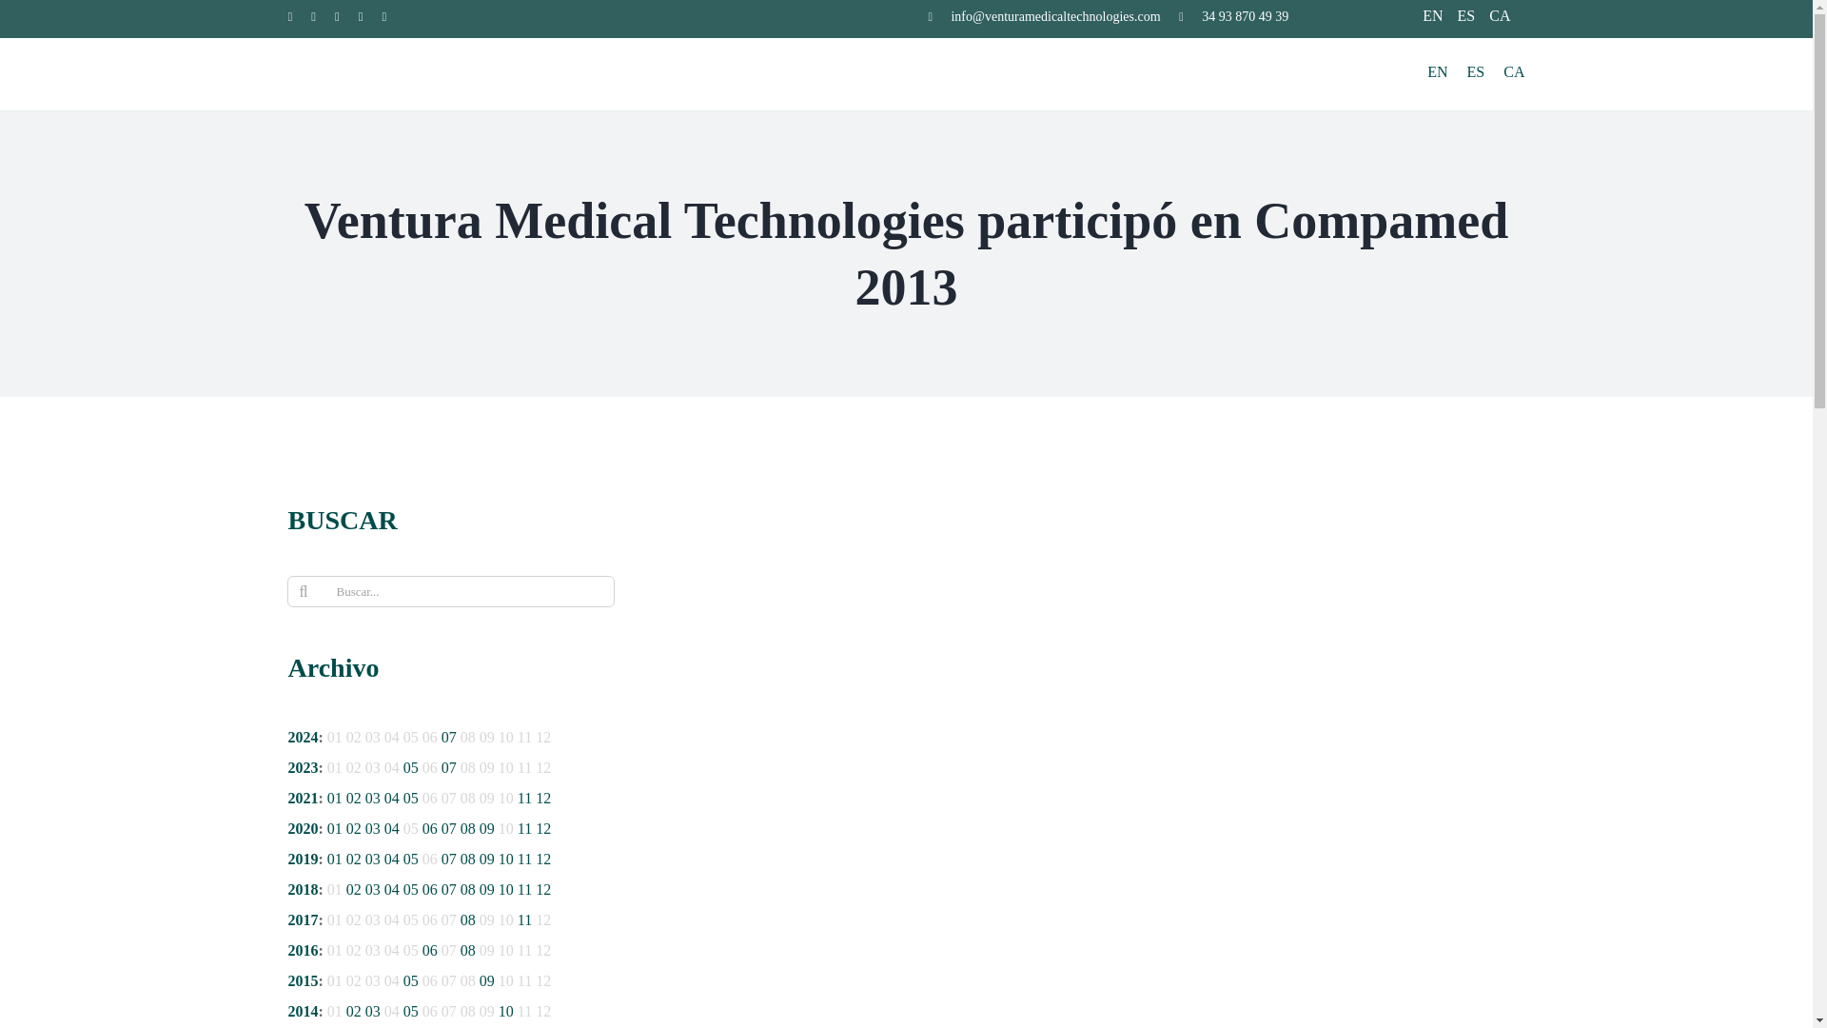  Describe the element at coordinates (392, 798) in the screenshot. I see `abril 2021` at that location.